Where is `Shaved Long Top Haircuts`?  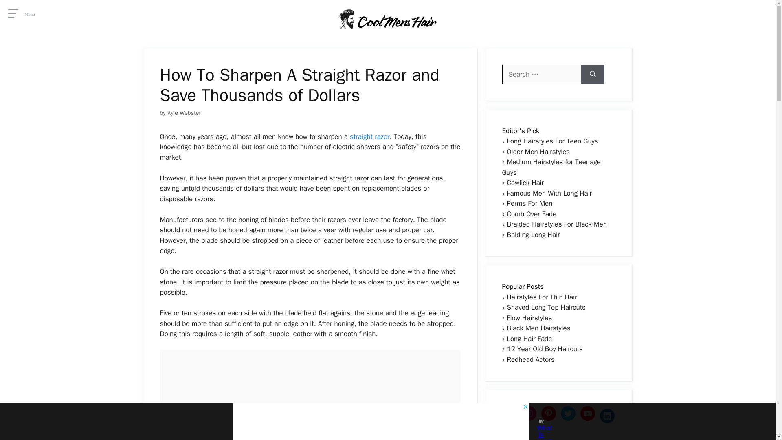 Shaved Long Top Haircuts is located at coordinates (546, 307).